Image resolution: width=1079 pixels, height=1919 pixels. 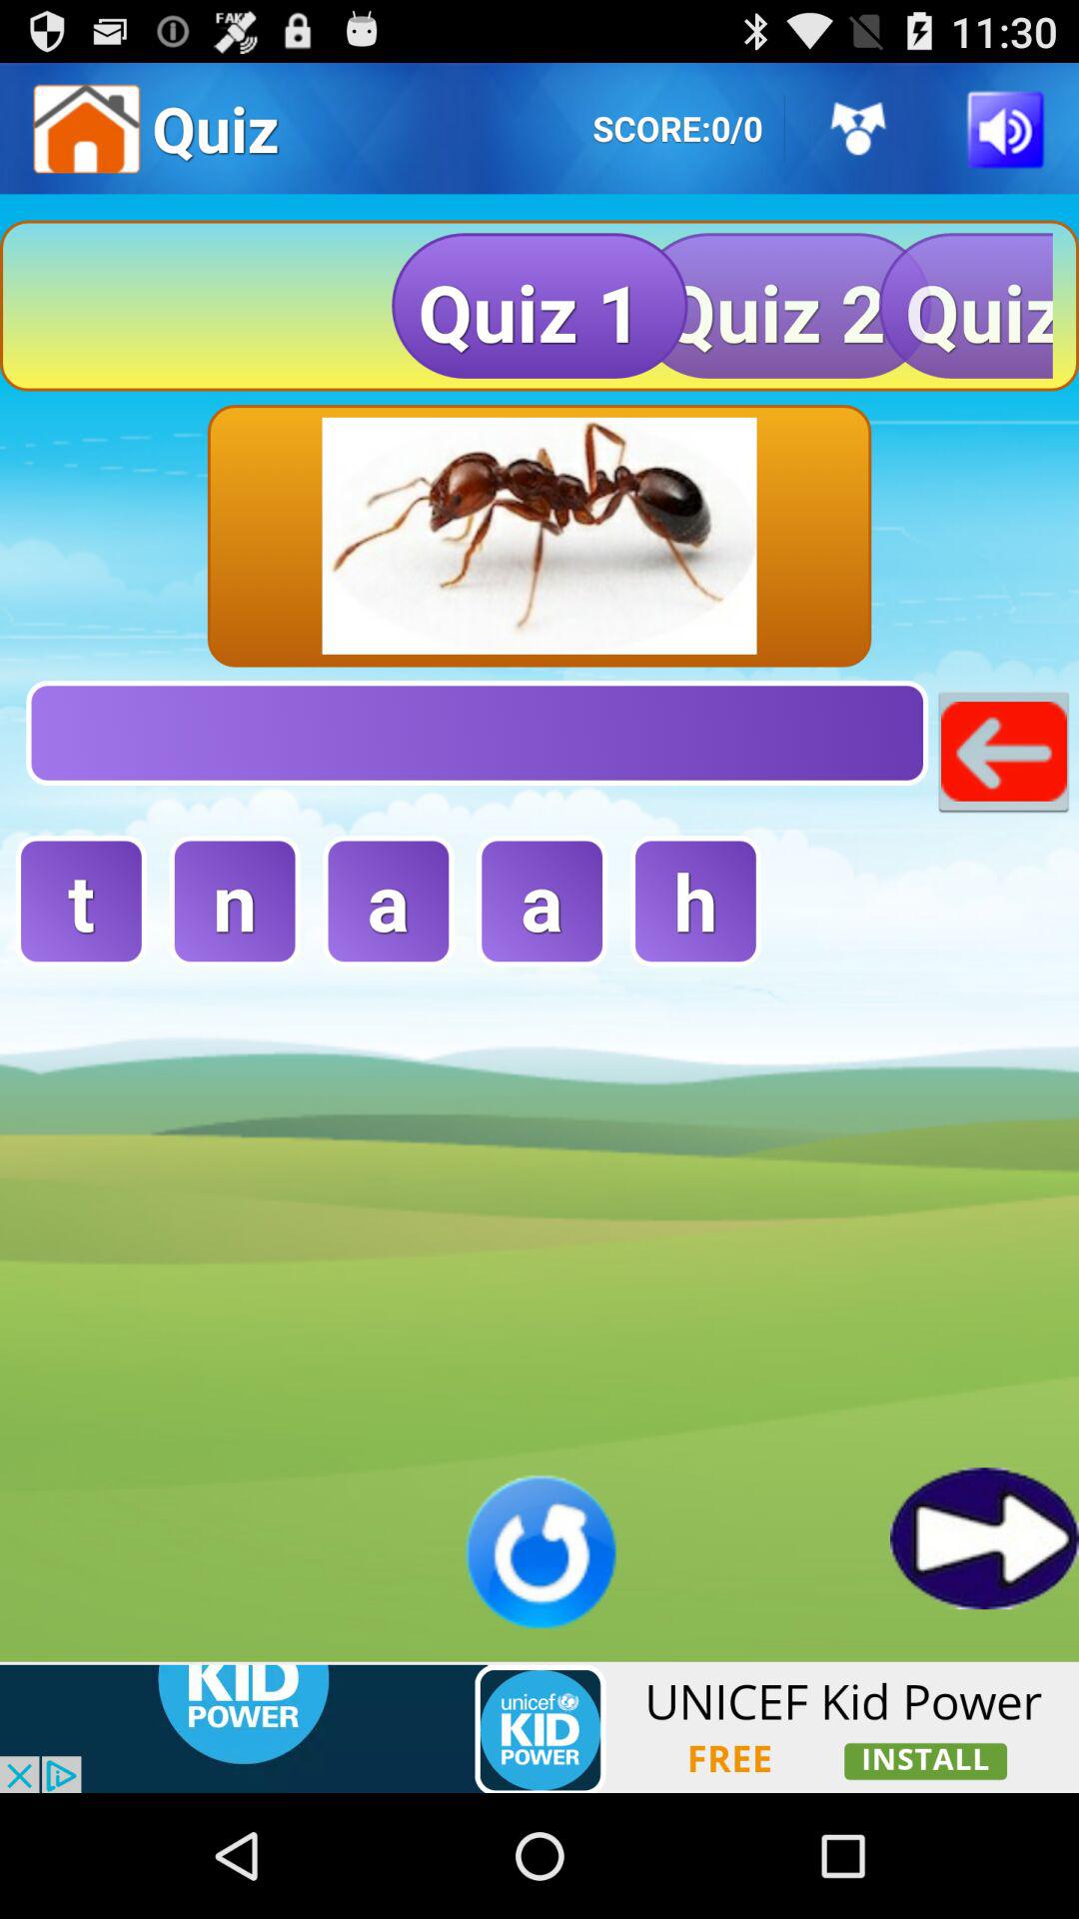 What do you see at coordinates (539, 1551) in the screenshot?
I see `for rotating symbol` at bounding box center [539, 1551].